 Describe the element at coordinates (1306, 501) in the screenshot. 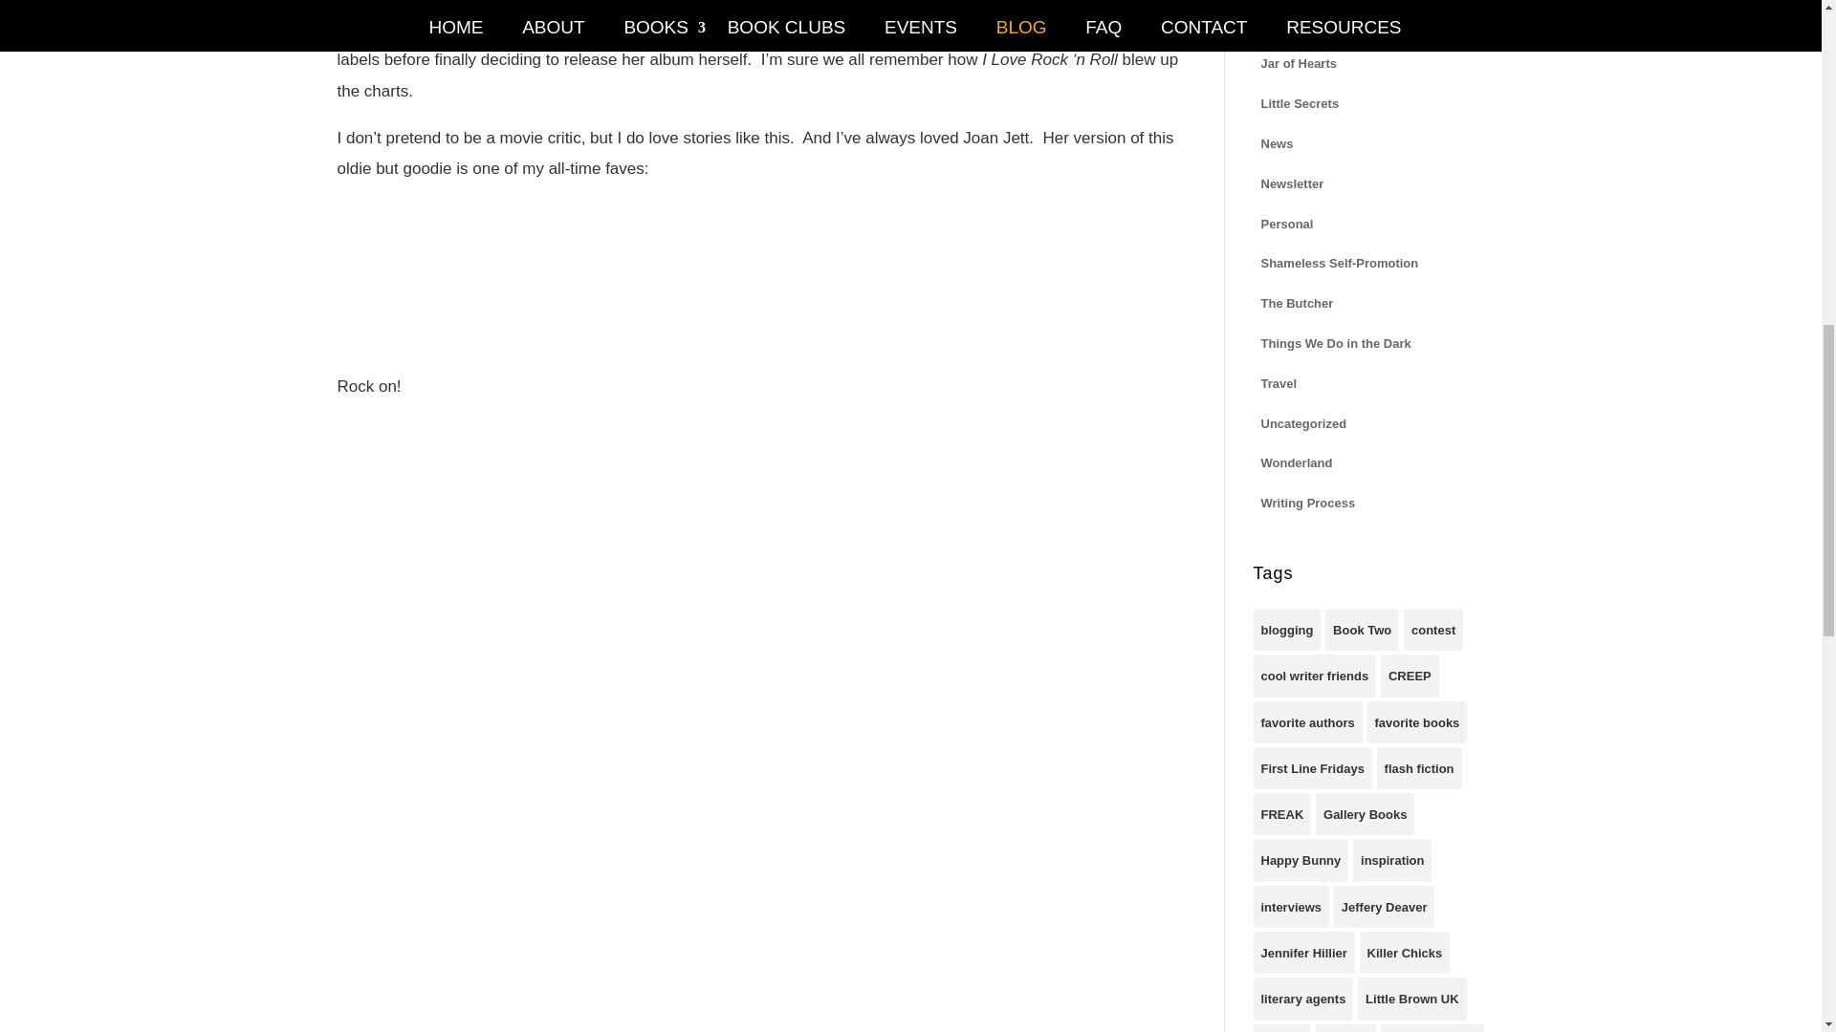

I see `Writing Process` at that location.